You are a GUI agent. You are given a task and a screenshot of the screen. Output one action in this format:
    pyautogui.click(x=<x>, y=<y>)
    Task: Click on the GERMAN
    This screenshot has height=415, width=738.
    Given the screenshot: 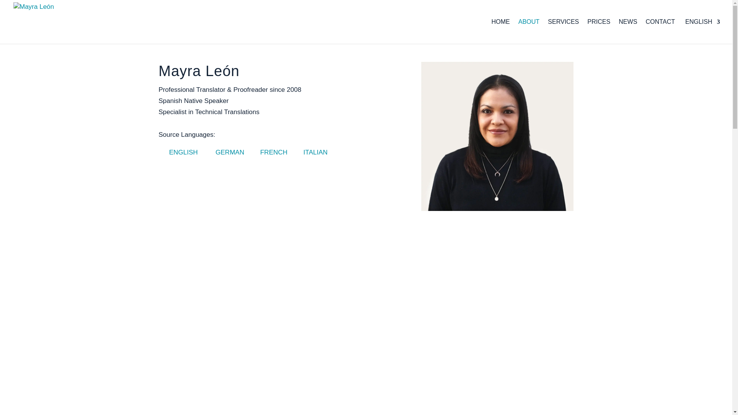 What is the action you would take?
    pyautogui.click(x=224, y=152)
    